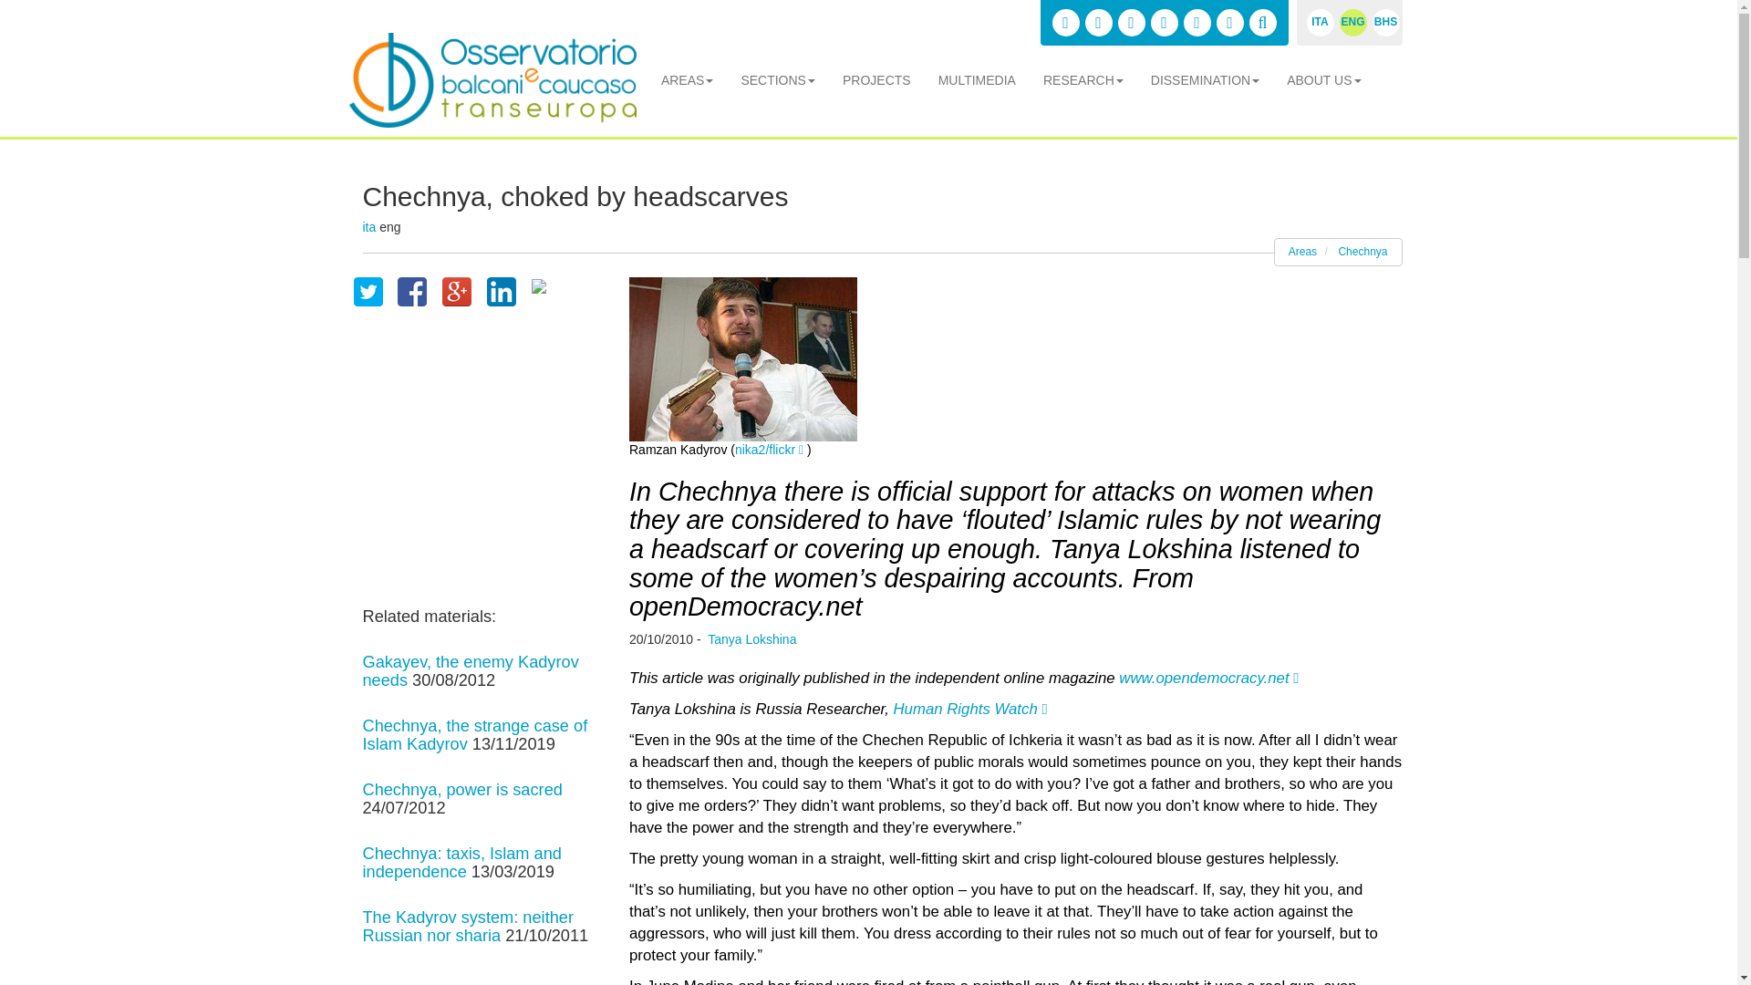 Image resolution: width=1751 pixels, height=985 pixels. Describe the element at coordinates (1208, 678) in the screenshot. I see `Link a www.opendemocracy.net` at that location.